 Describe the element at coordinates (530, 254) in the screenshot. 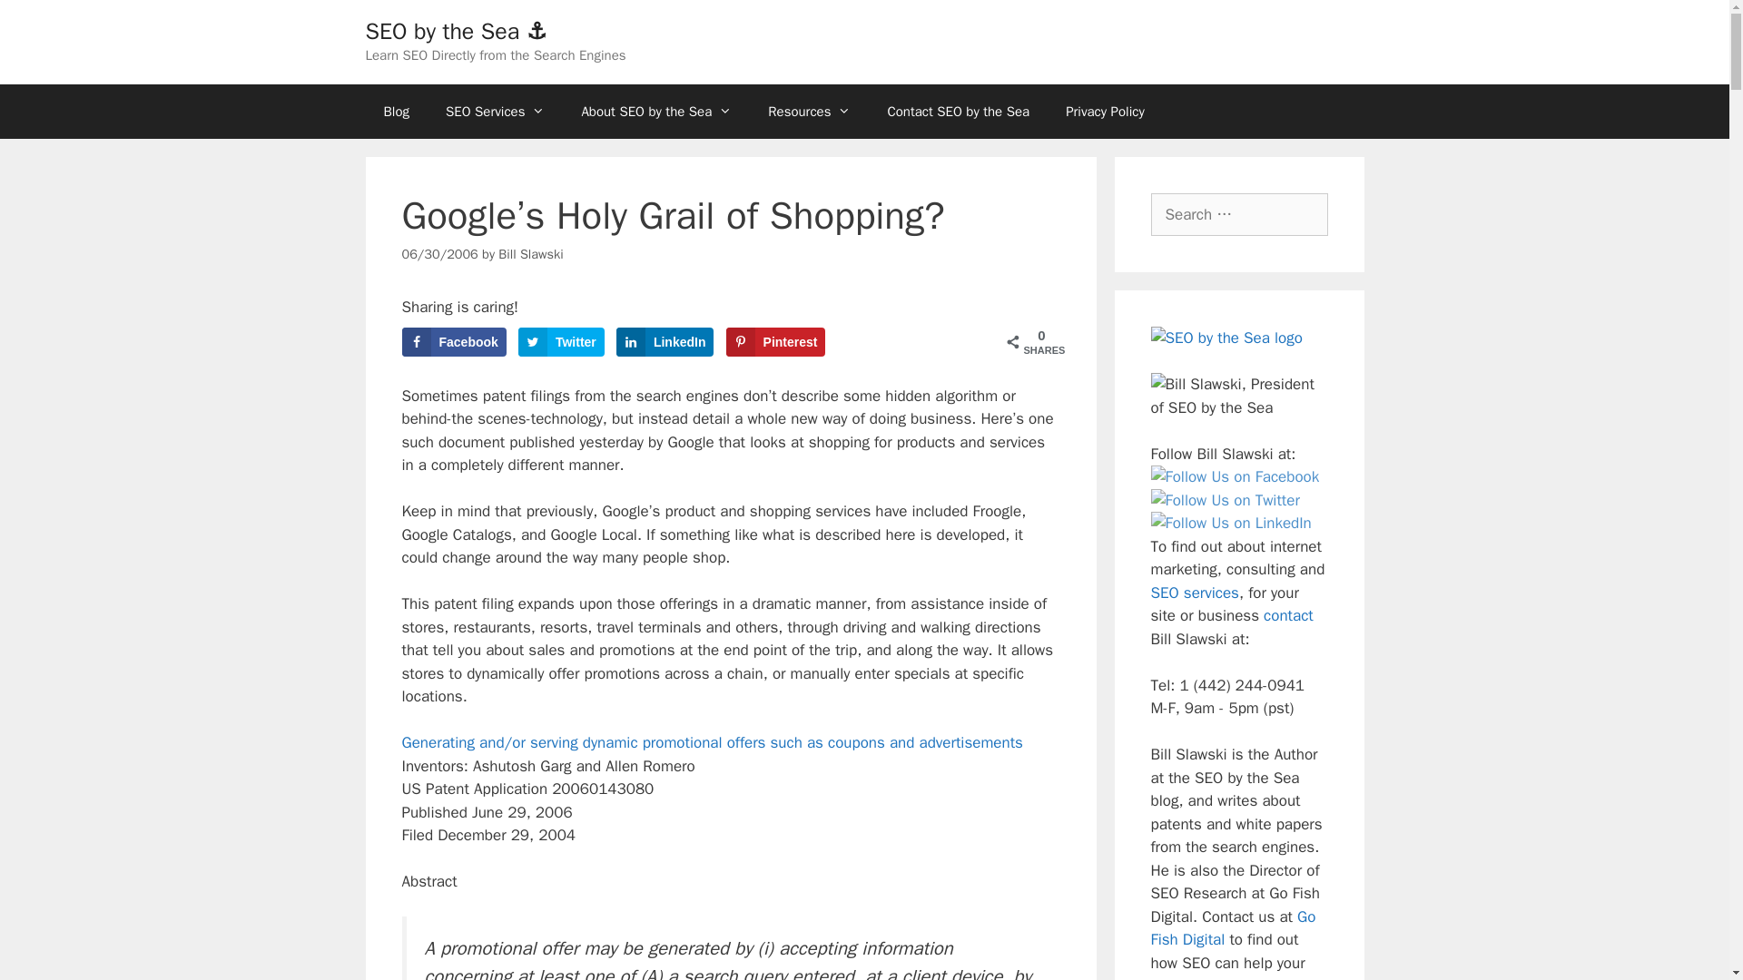

I see `View all posts by Bill Slawski` at that location.